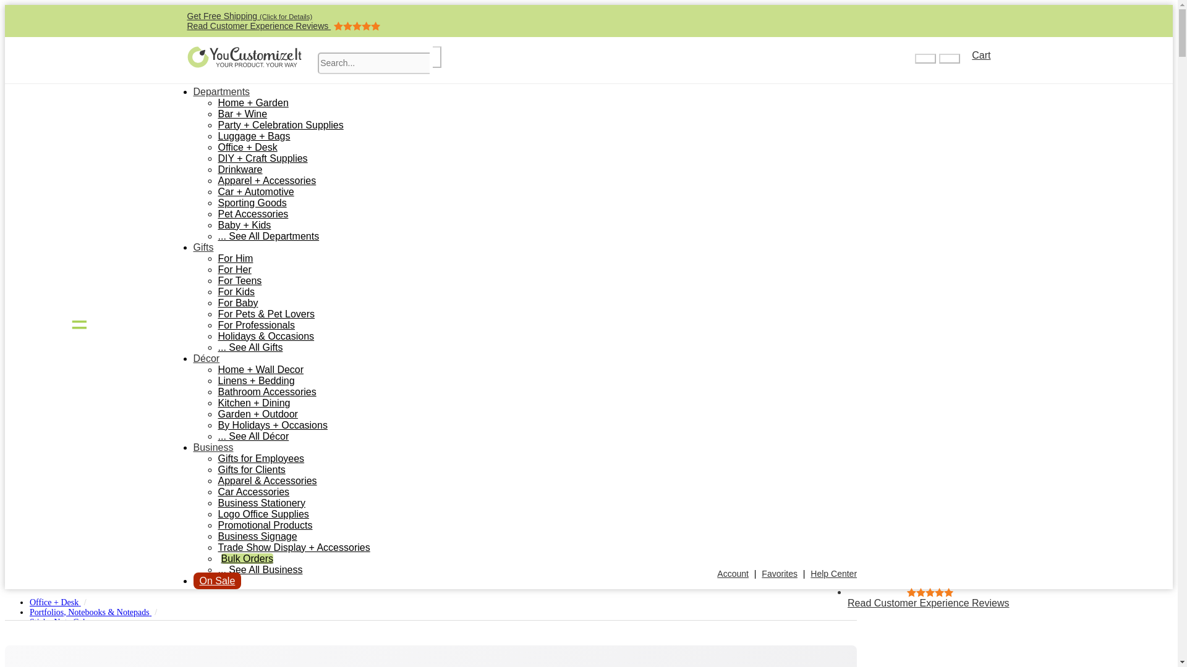 The width and height of the screenshot is (1187, 667). What do you see at coordinates (266, 392) in the screenshot?
I see `For Baby` at bounding box center [266, 392].